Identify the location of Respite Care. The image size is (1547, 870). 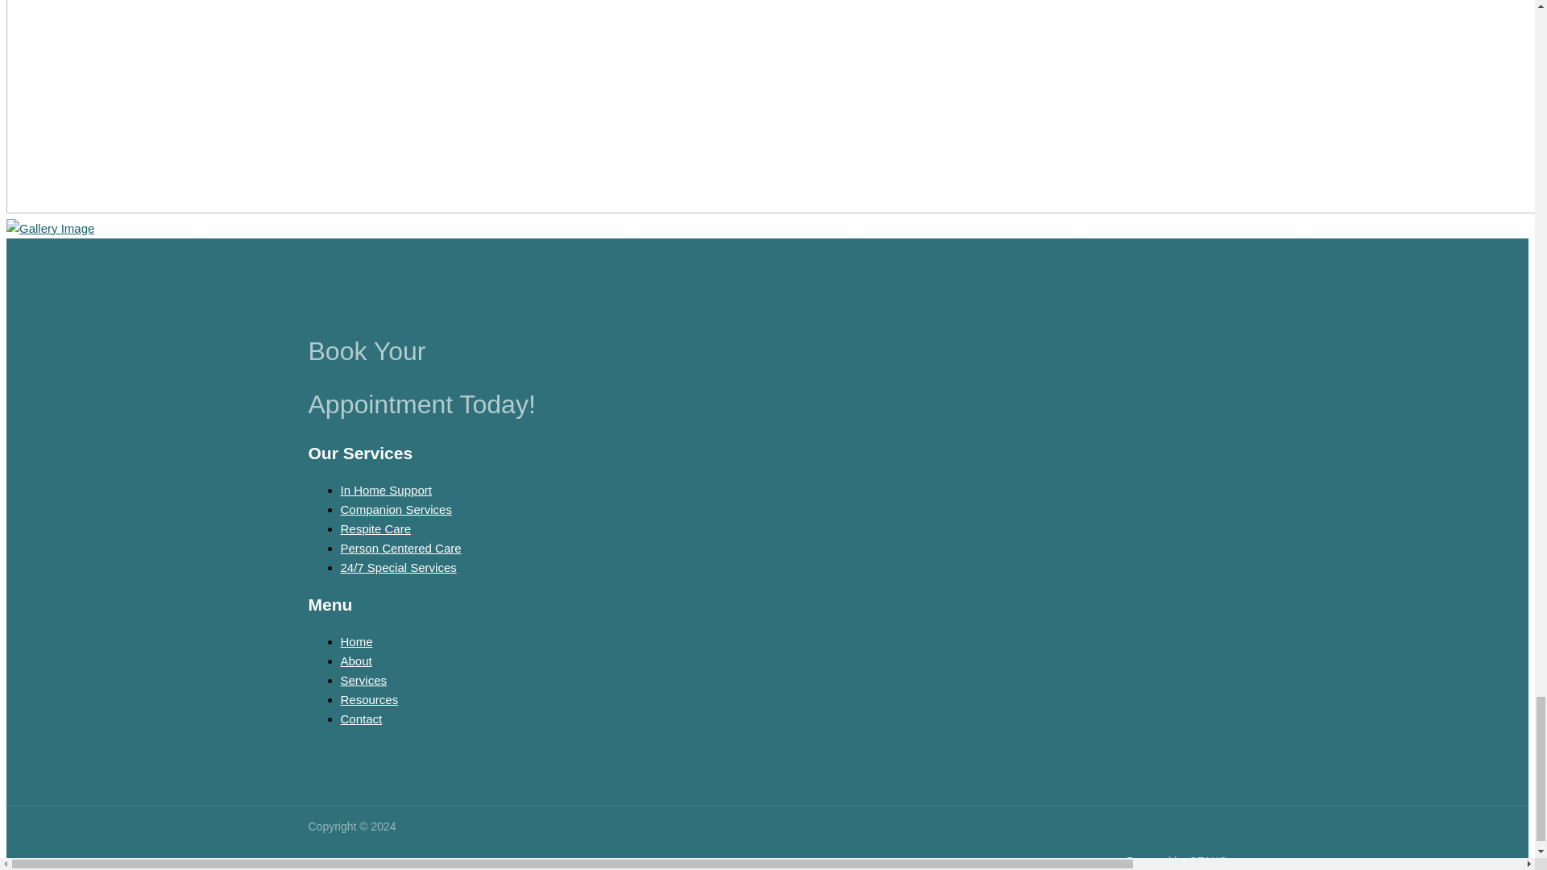
(375, 528).